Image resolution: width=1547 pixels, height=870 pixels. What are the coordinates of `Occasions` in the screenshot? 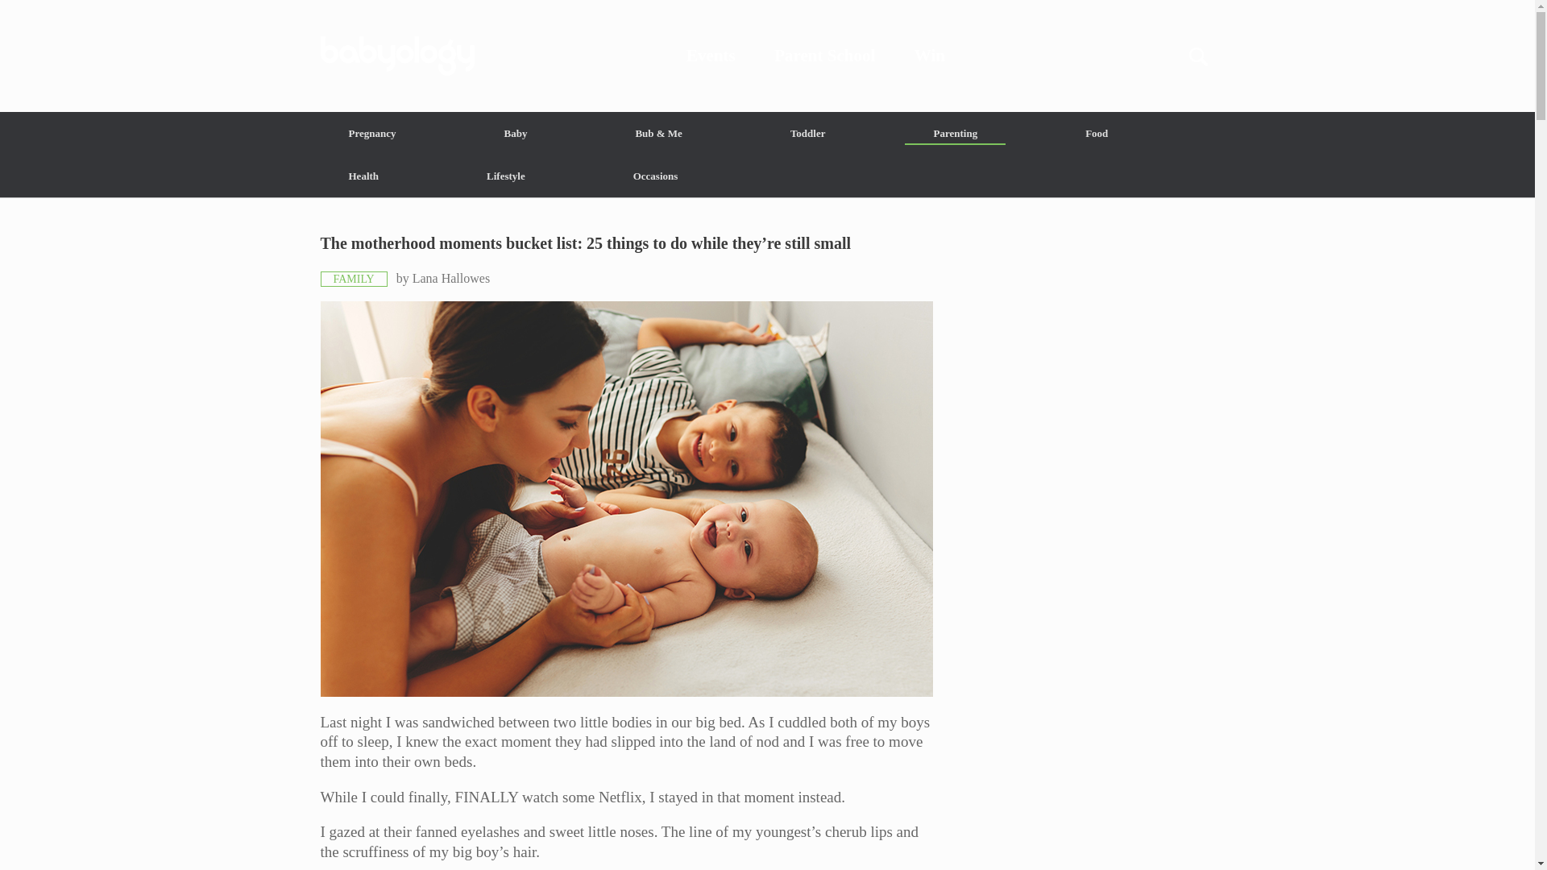 It's located at (656, 176).